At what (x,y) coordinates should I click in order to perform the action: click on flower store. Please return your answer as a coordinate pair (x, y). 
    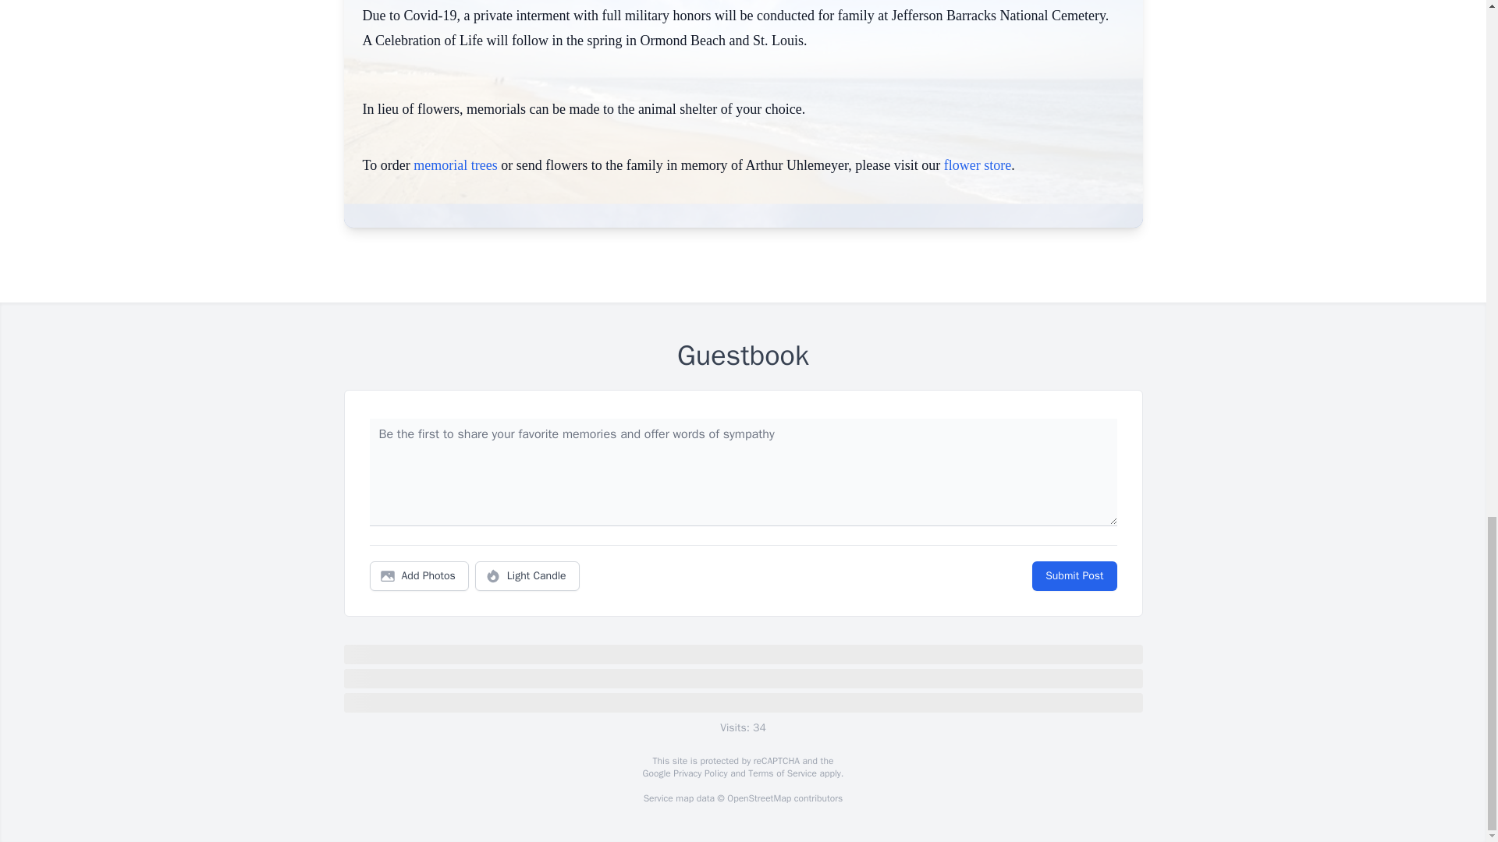
    Looking at the image, I should click on (977, 165).